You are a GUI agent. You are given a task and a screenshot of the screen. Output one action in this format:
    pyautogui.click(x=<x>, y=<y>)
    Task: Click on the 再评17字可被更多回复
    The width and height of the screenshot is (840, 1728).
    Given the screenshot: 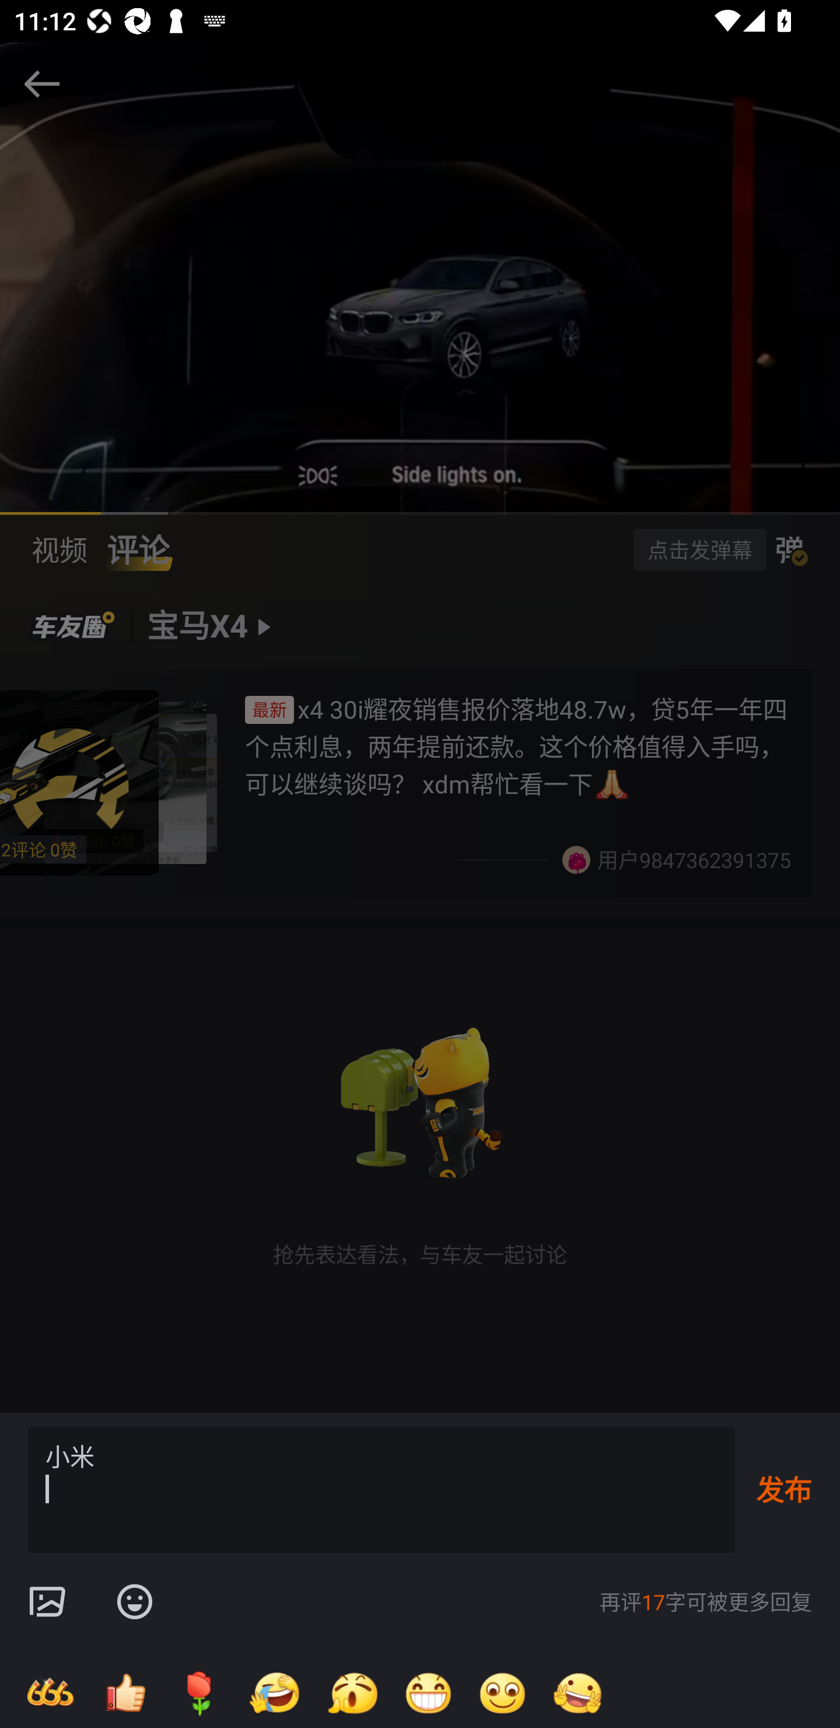 What is the action you would take?
    pyautogui.click(x=706, y=1602)
    